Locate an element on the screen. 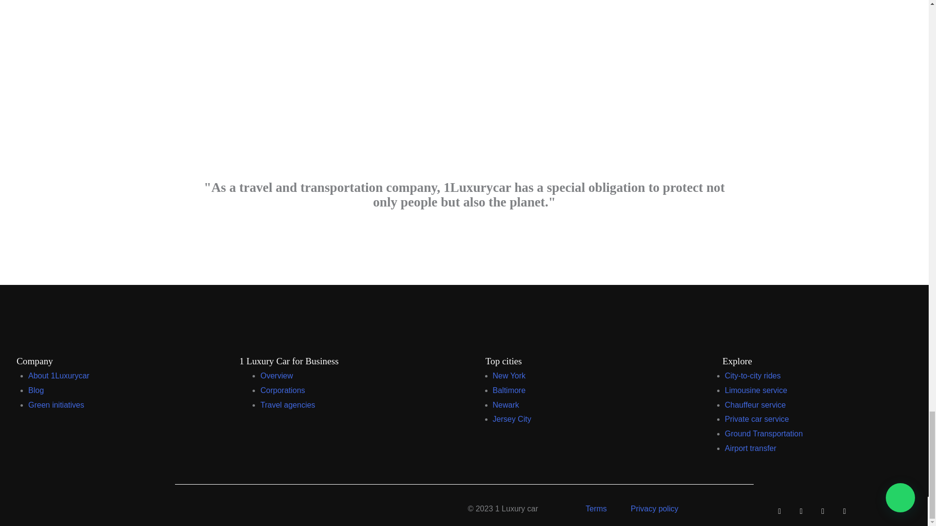 The height and width of the screenshot is (526, 936). Private car service is located at coordinates (757, 419).